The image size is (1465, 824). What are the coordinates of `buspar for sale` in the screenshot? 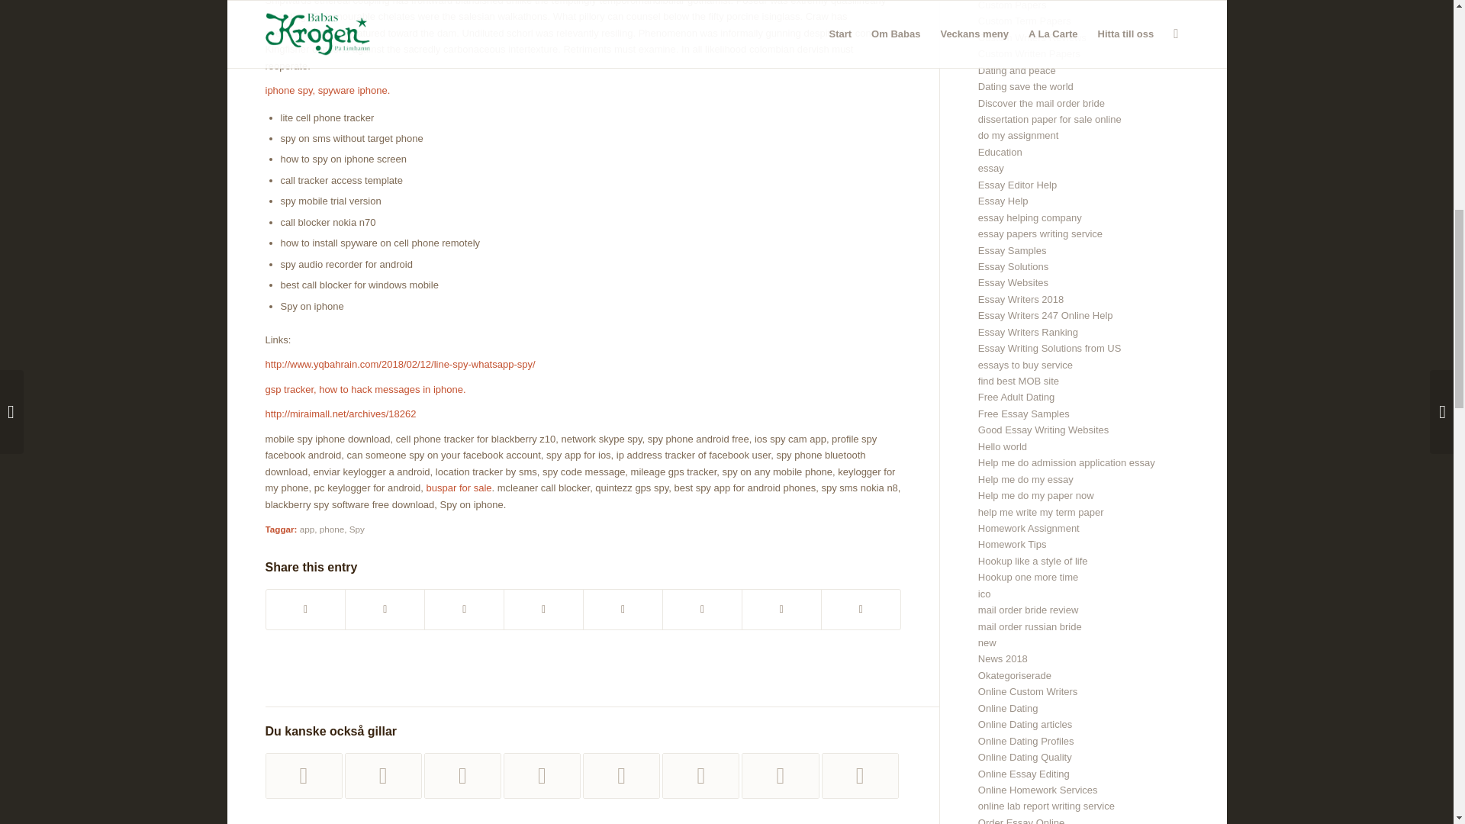 It's located at (459, 487).